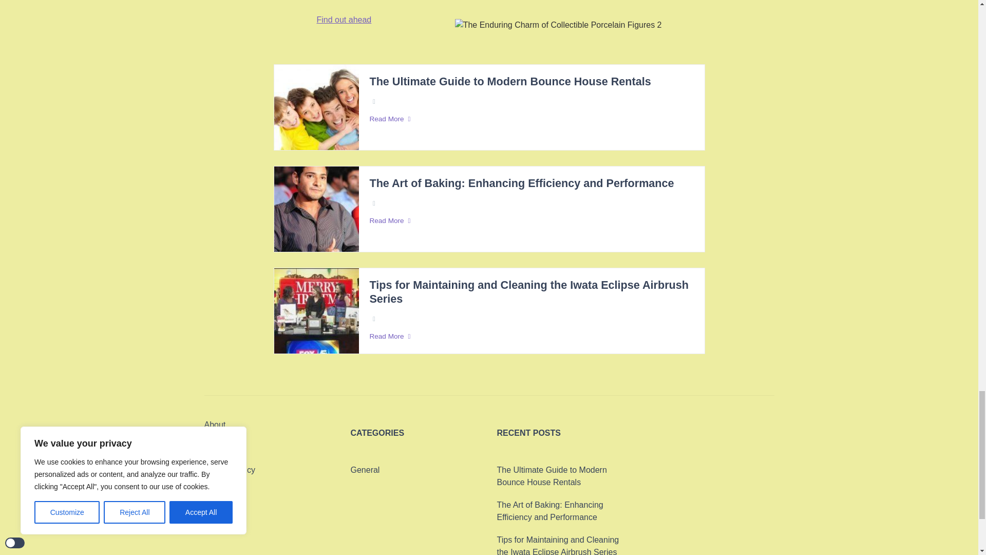 The height and width of the screenshot is (555, 986). Describe the element at coordinates (372, 1) in the screenshot. I see `Discover this interesting article` at that location.